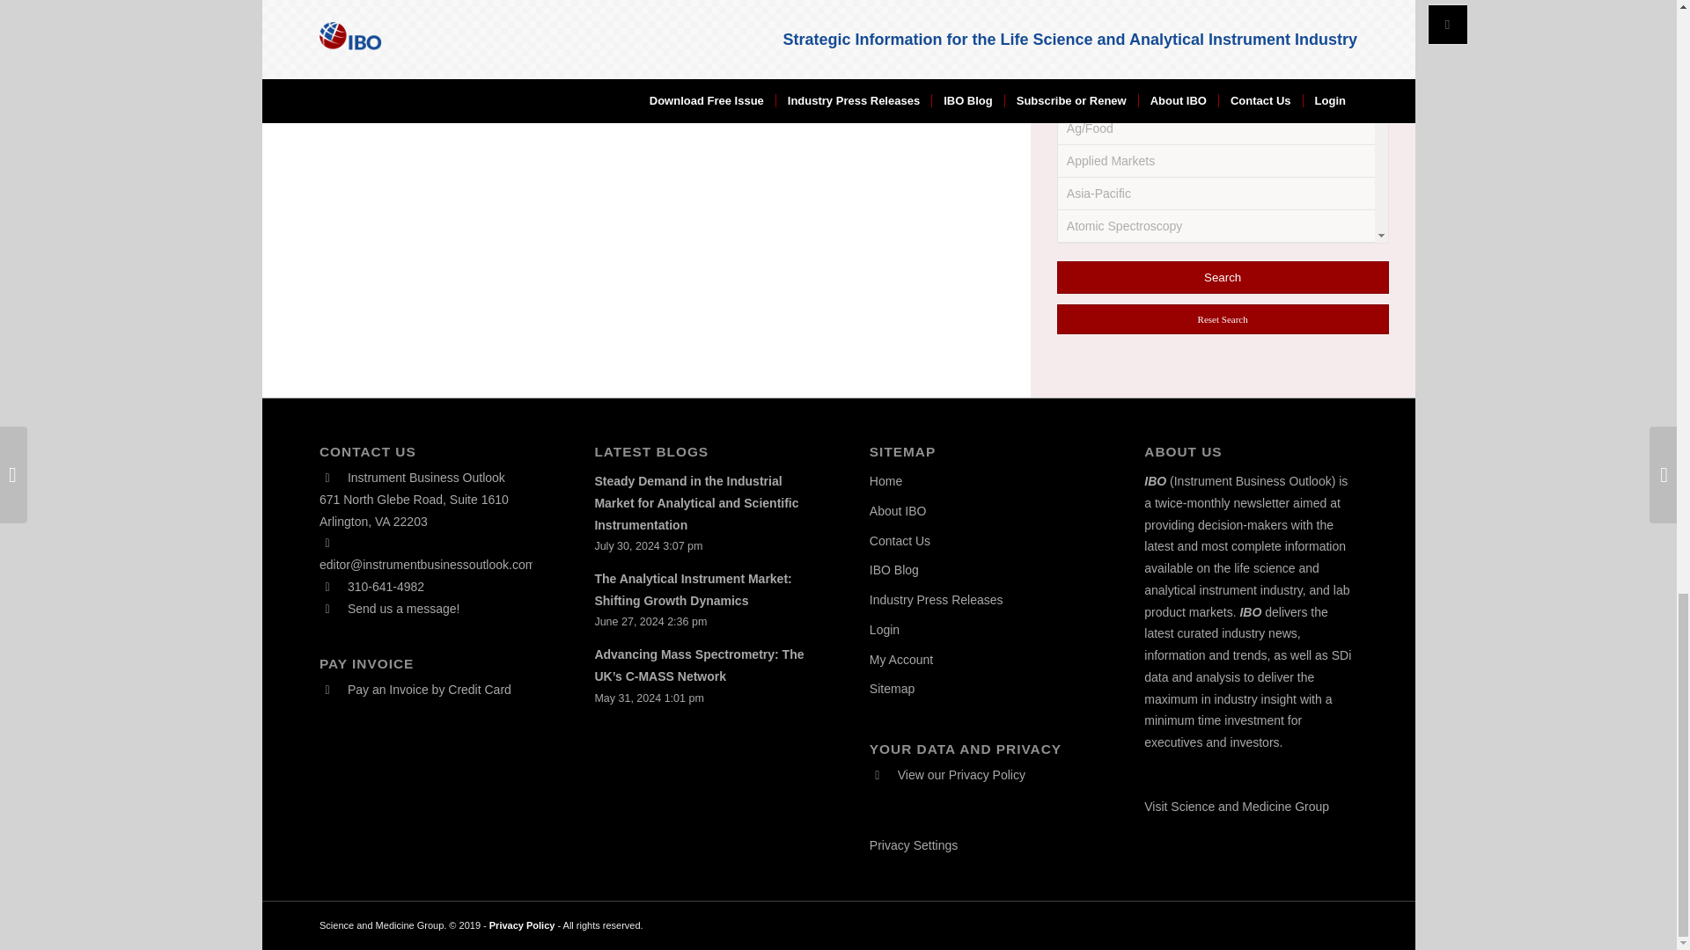 The height and width of the screenshot is (950, 1690). What do you see at coordinates (692, 589) in the screenshot?
I see `The Analytical Instrument Market: Shifting Growth Dynamics` at bounding box center [692, 589].